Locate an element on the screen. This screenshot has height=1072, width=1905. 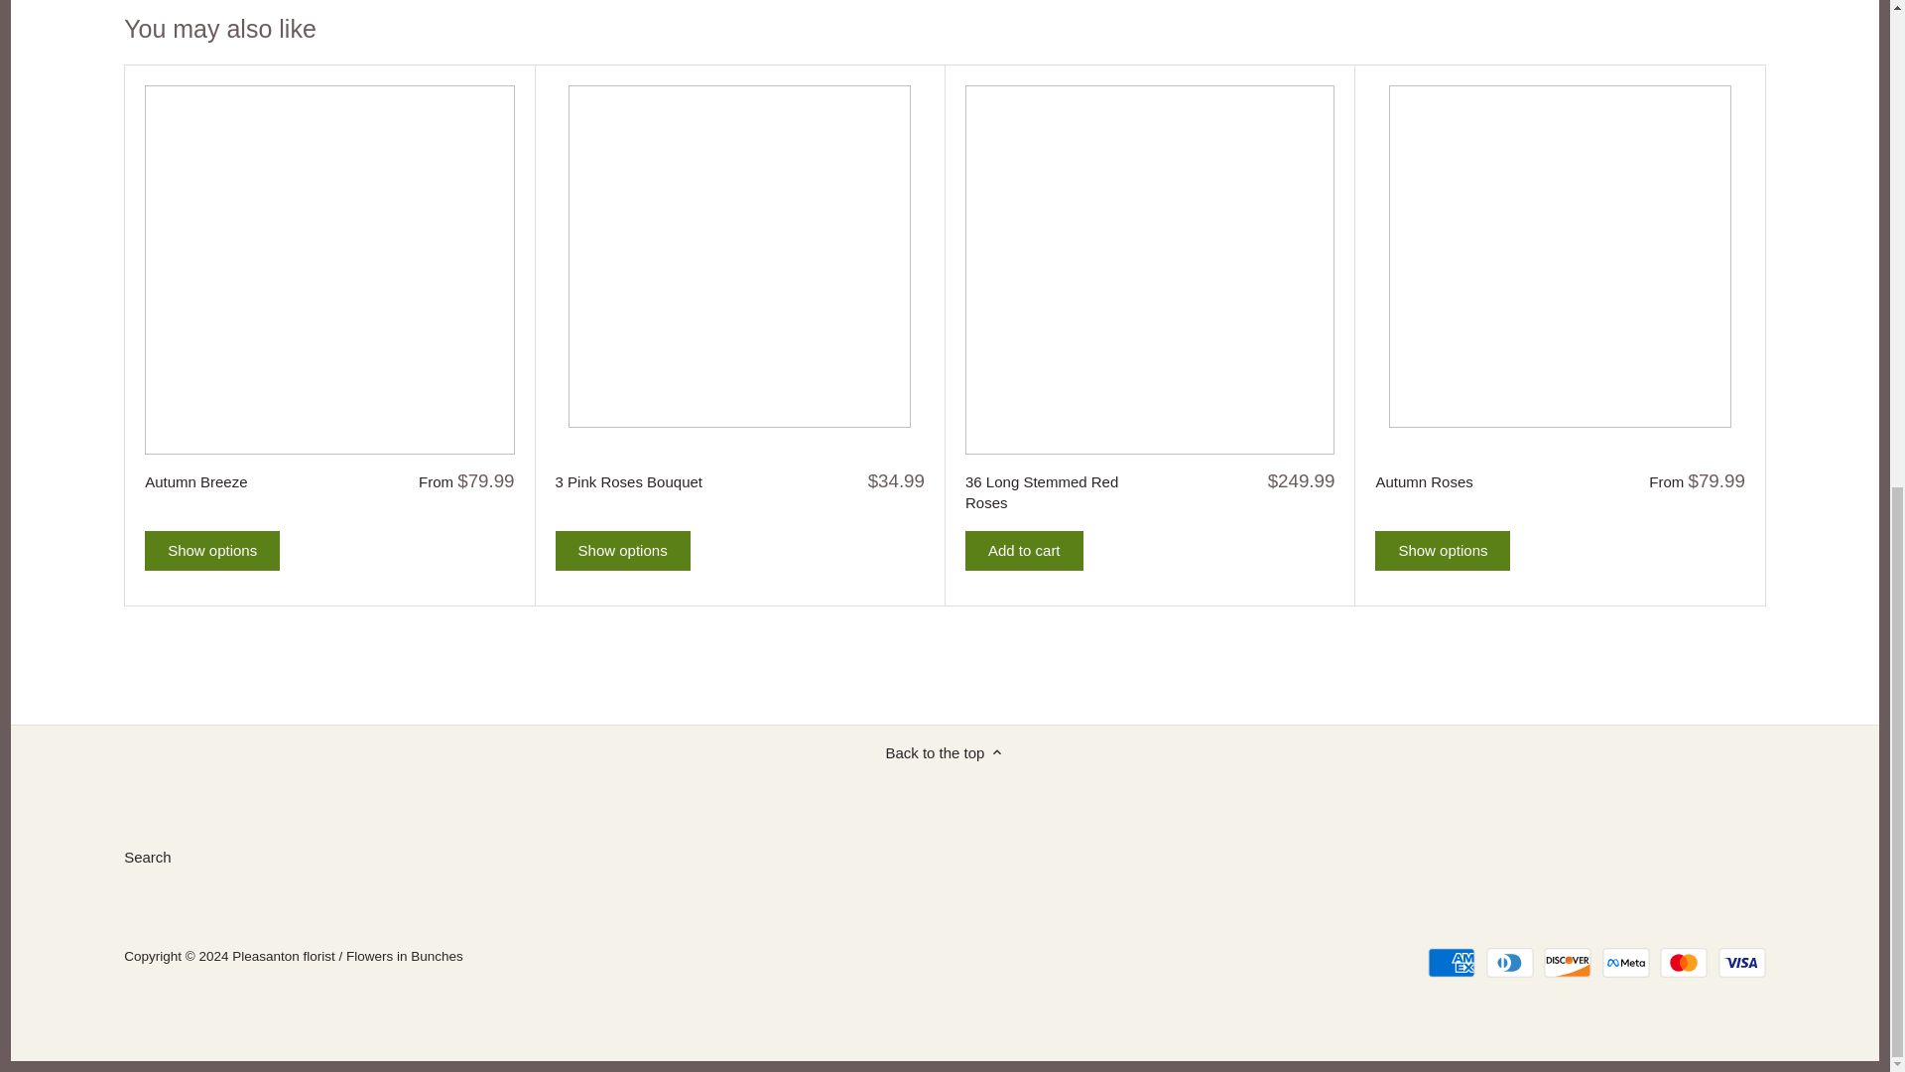
3 Pink Roses Bouquet is located at coordinates (648, 480).